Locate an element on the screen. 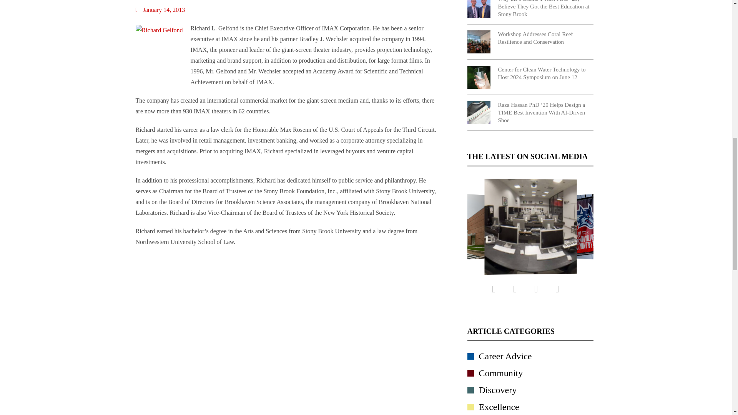 The width and height of the screenshot is (738, 415). January 14, 2013 is located at coordinates (160, 10).